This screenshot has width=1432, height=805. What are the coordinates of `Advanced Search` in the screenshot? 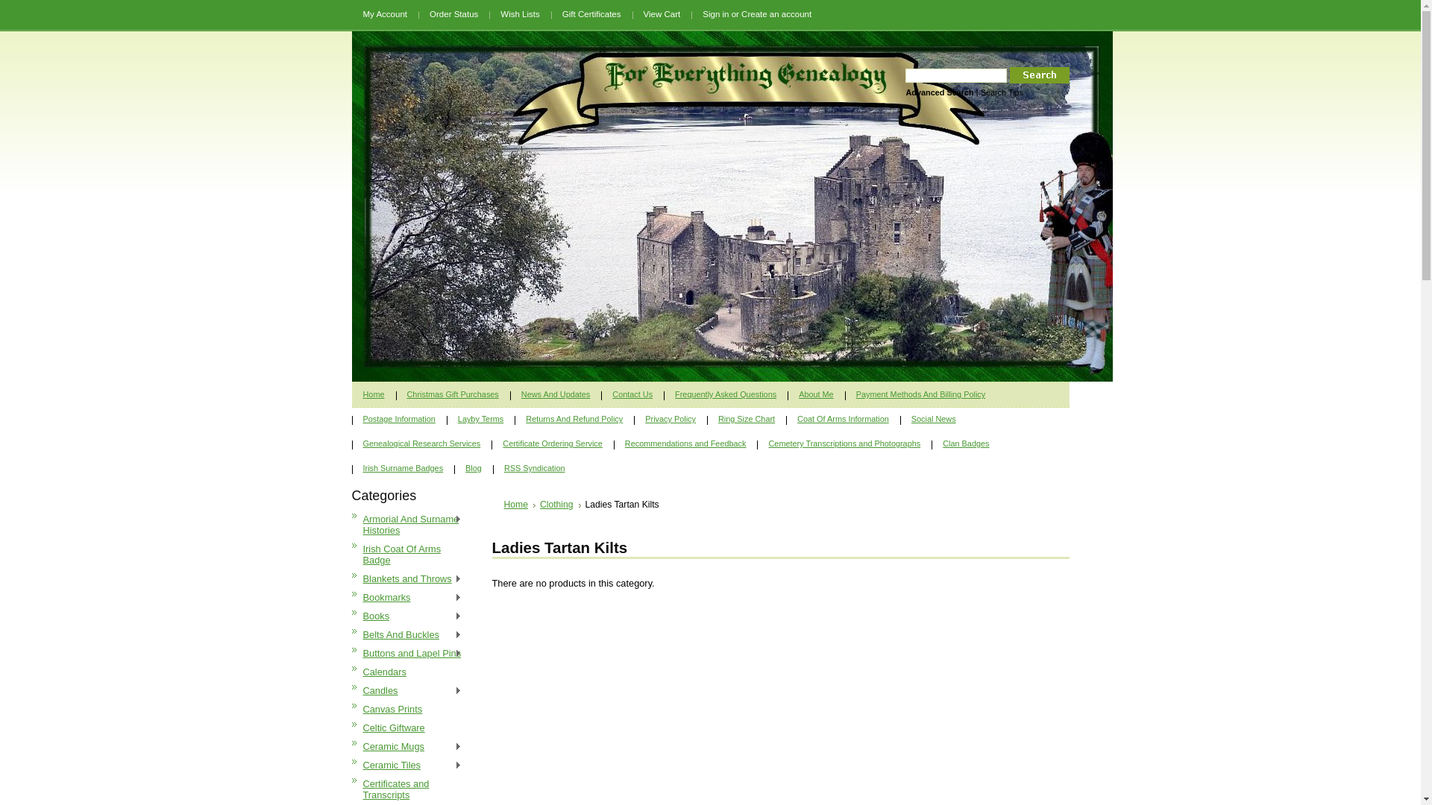 It's located at (940, 92).